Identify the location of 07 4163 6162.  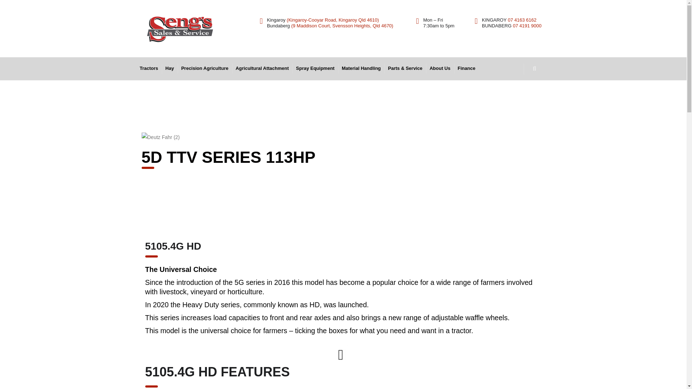
(522, 19).